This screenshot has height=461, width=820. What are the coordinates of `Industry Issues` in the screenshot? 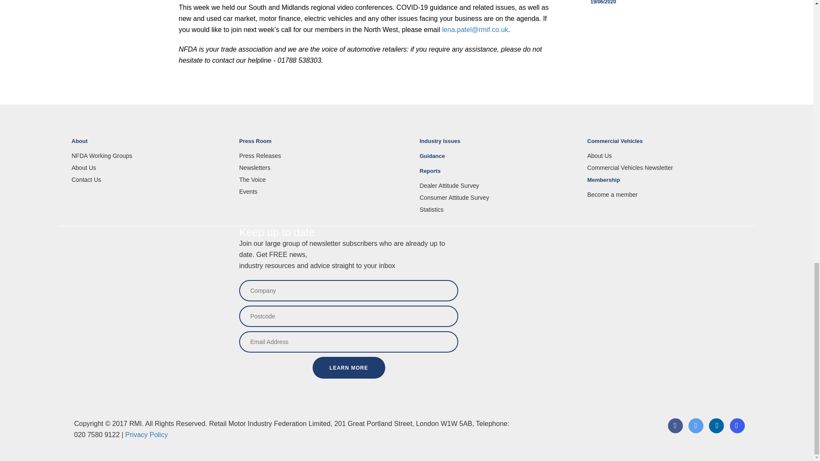 It's located at (497, 145).